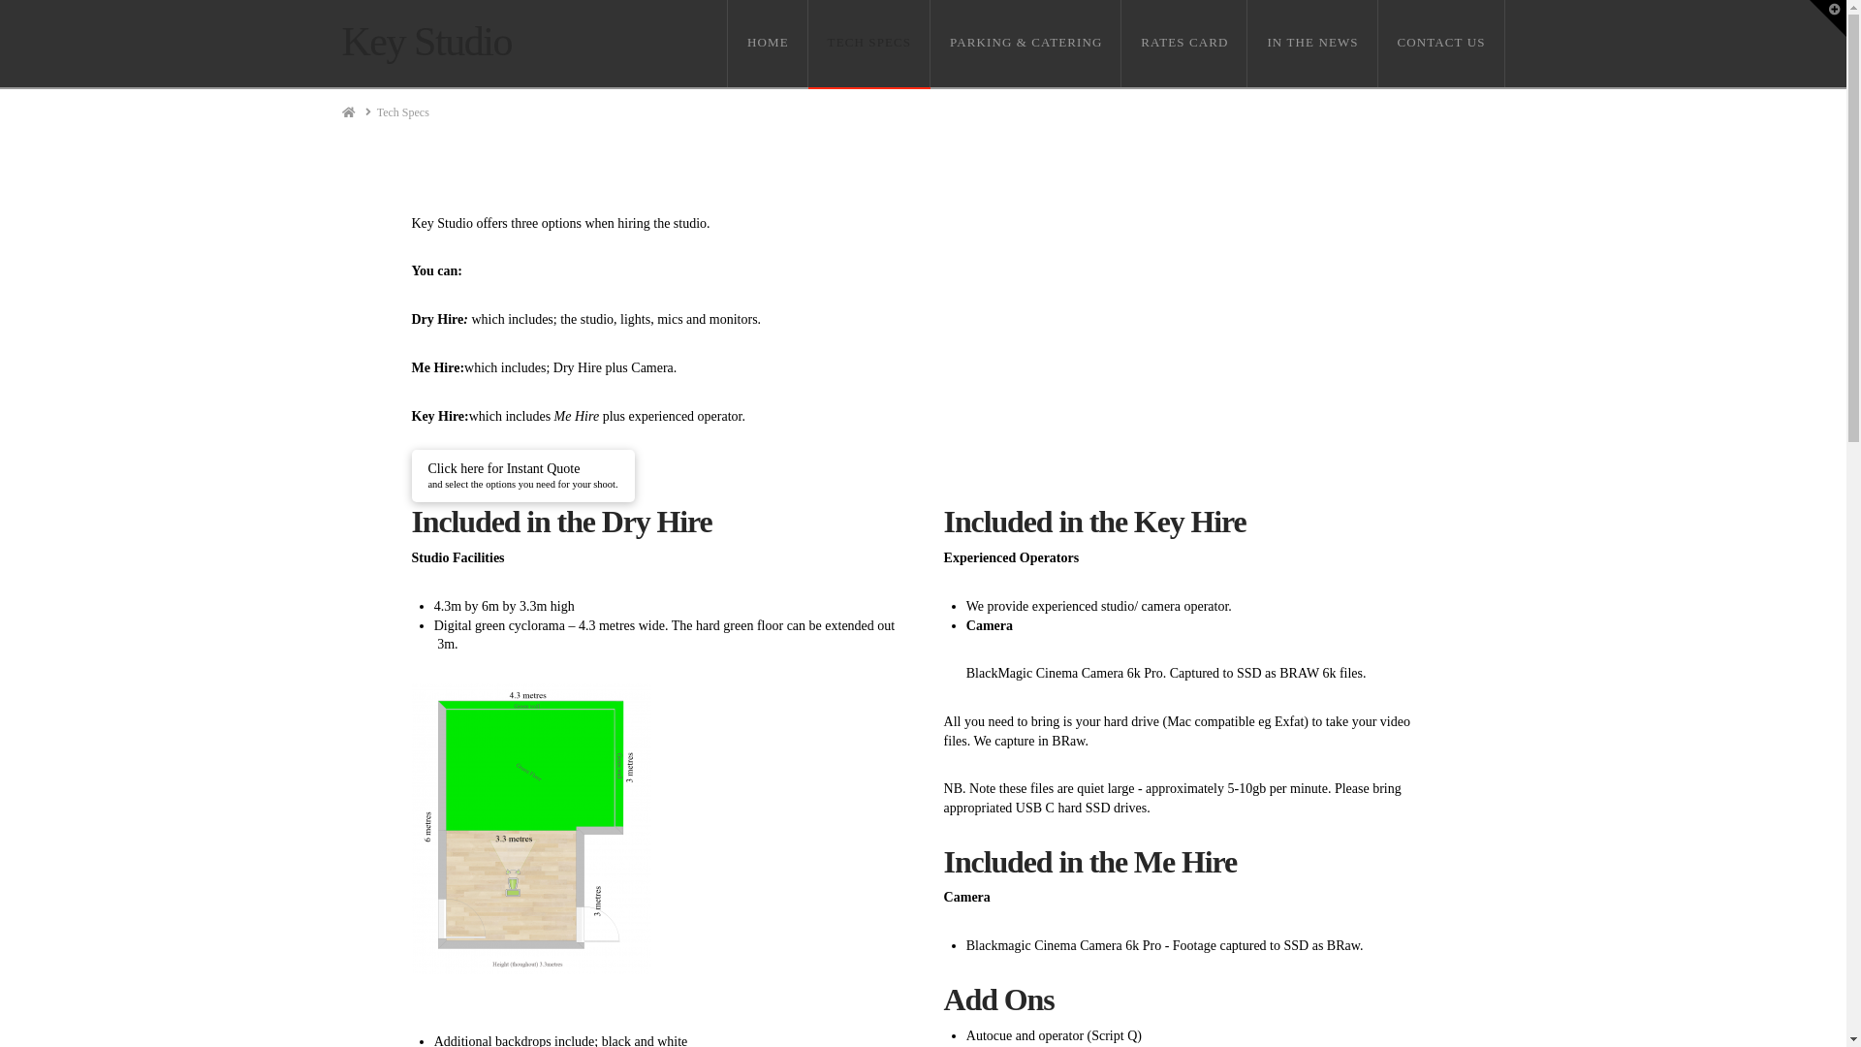 The width and height of the screenshot is (1861, 1047). What do you see at coordinates (403, 112) in the screenshot?
I see `Tech Specs` at bounding box center [403, 112].